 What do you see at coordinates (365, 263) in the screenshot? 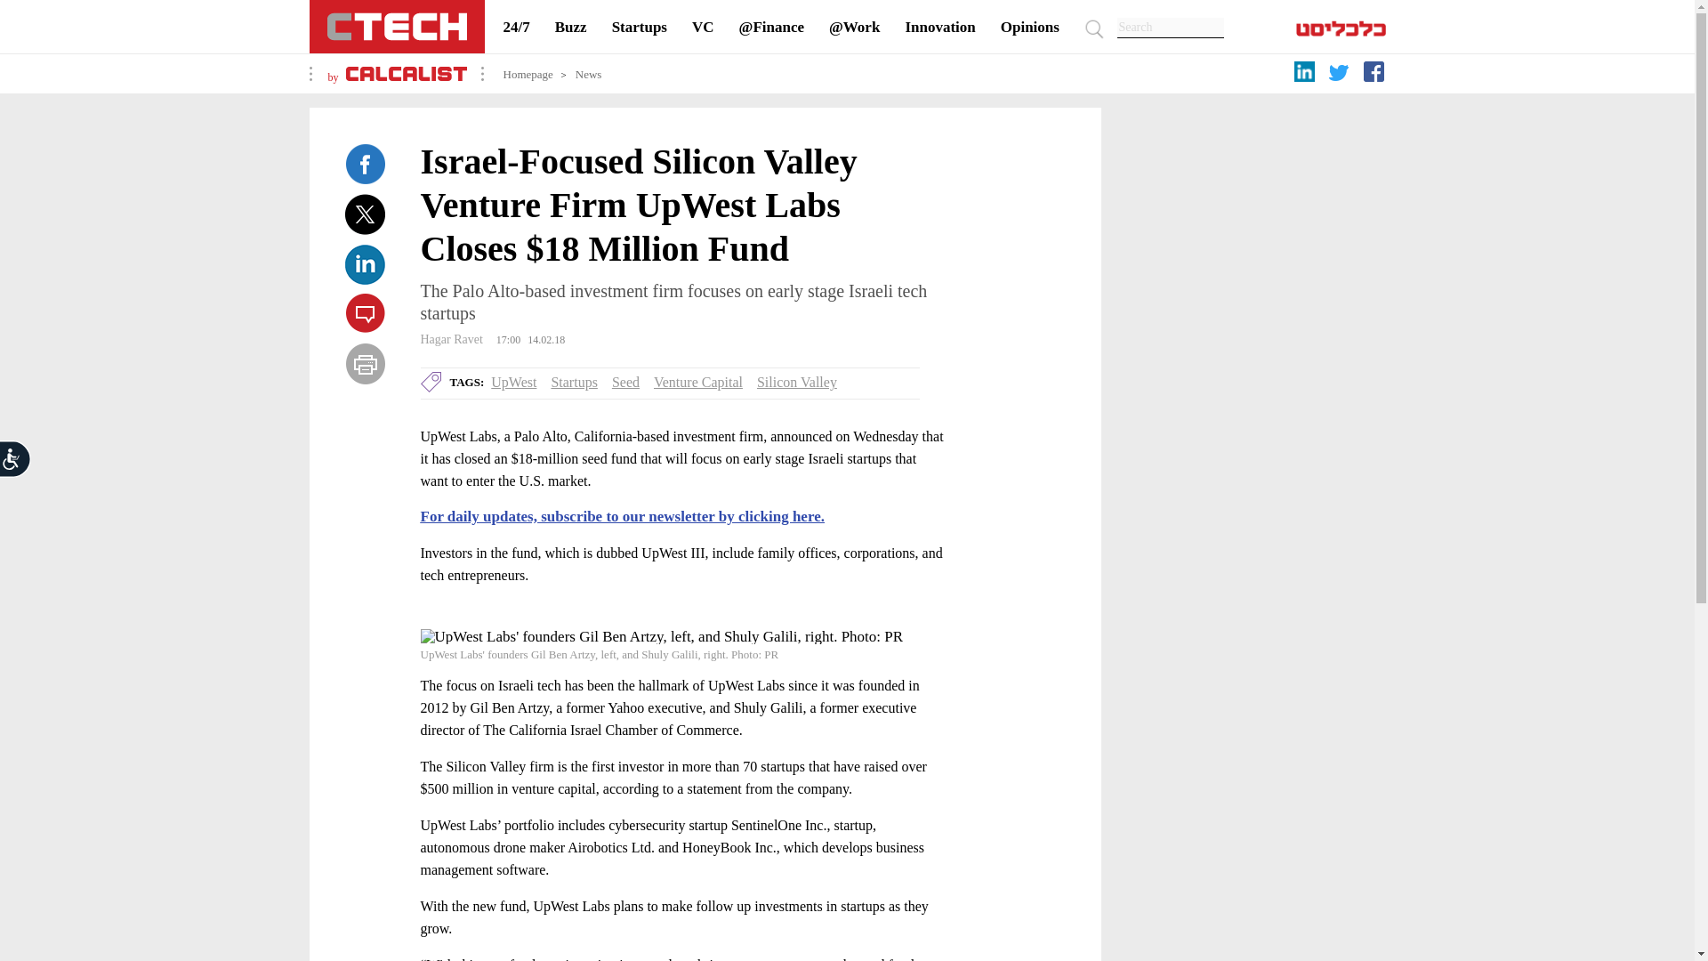
I see `Linkedin` at bounding box center [365, 263].